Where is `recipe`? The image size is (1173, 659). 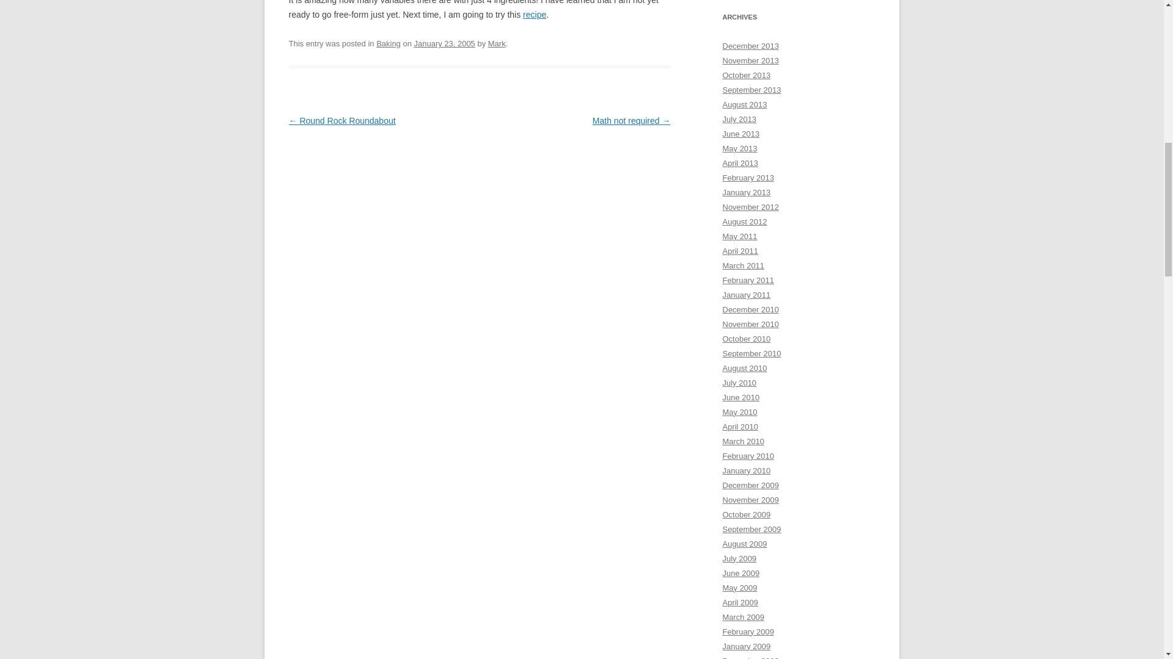
recipe is located at coordinates (535, 15).